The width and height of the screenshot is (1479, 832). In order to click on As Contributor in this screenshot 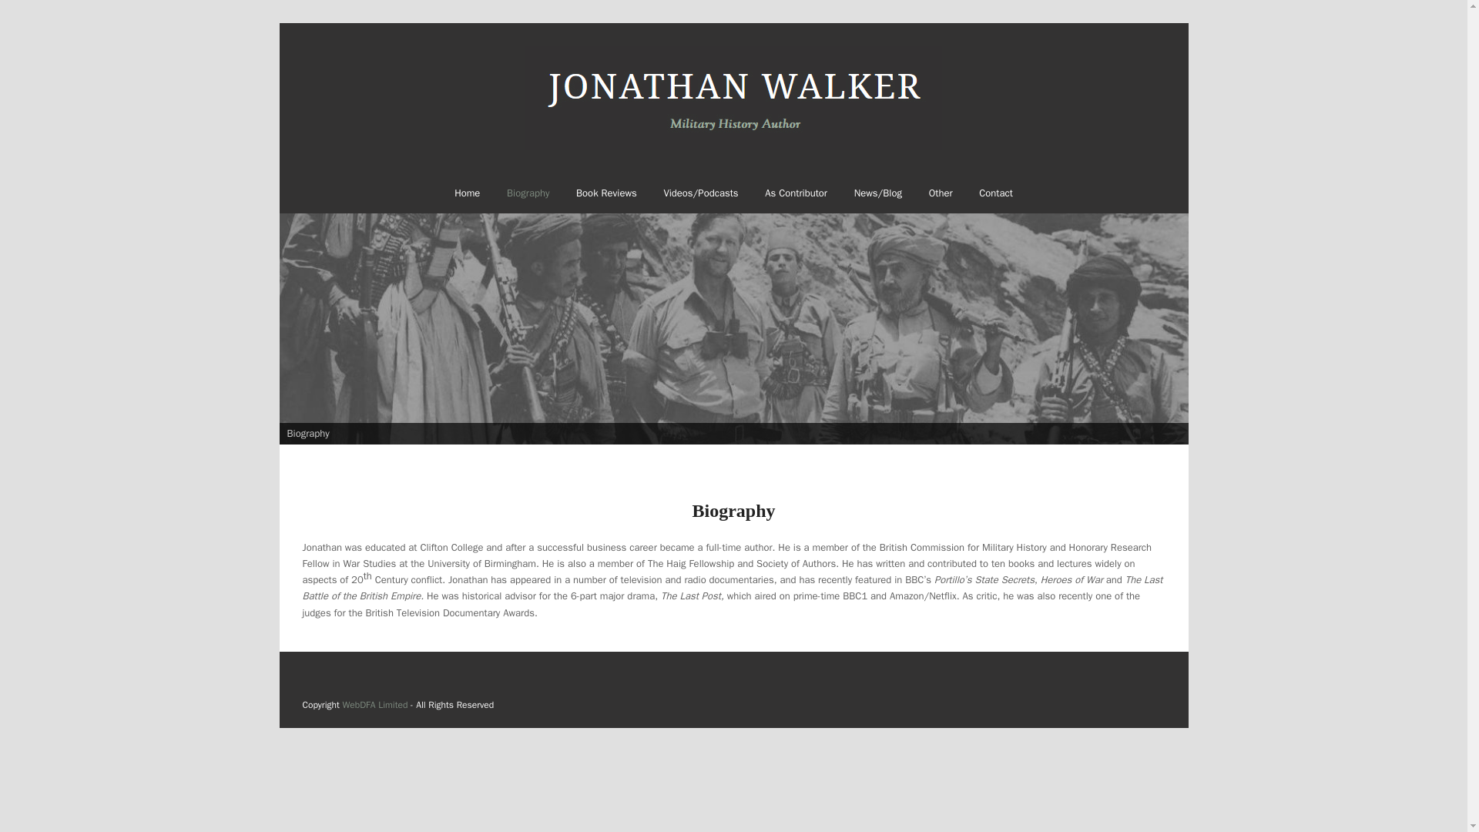, I will do `click(797, 193)`.